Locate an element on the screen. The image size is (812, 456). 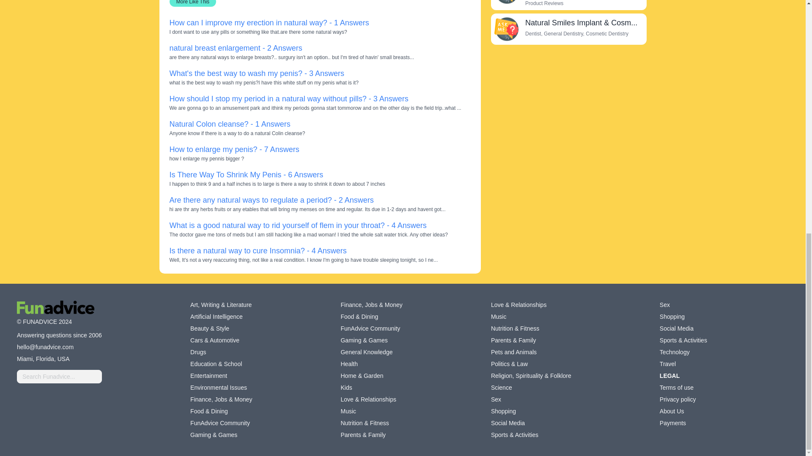
Is there a natural way to cure Insomnia? - 4 Answers is located at coordinates (258, 251).